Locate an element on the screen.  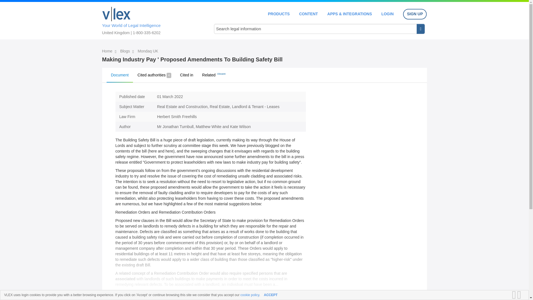
CONTENT is located at coordinates (308, 14).